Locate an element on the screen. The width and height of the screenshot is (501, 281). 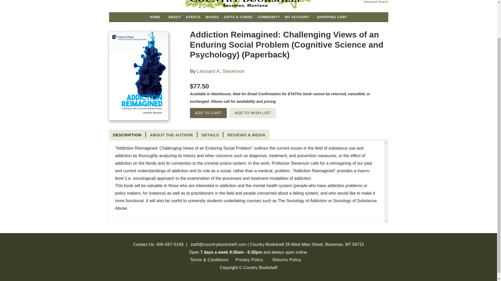
ABOUT is located at coordinates (175, 17).